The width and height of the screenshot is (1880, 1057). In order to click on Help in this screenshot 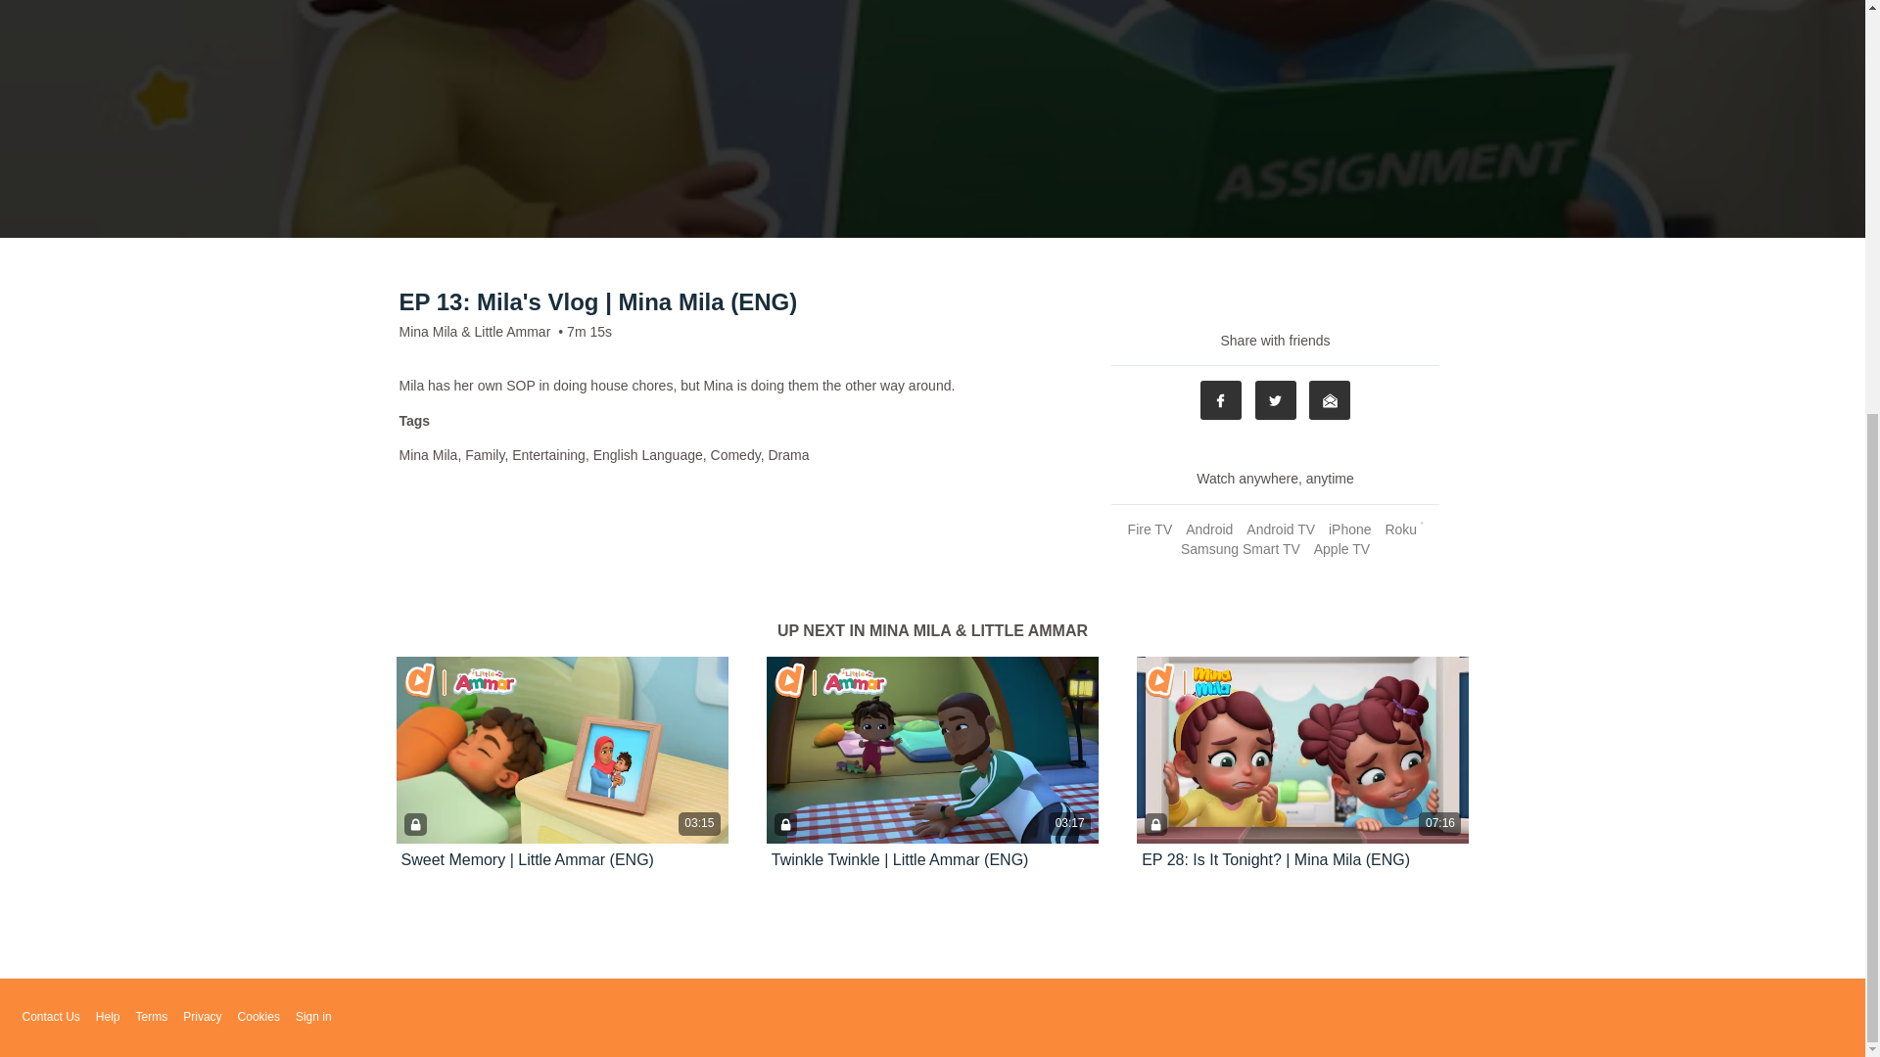, I will do `click(108, 1017)`.